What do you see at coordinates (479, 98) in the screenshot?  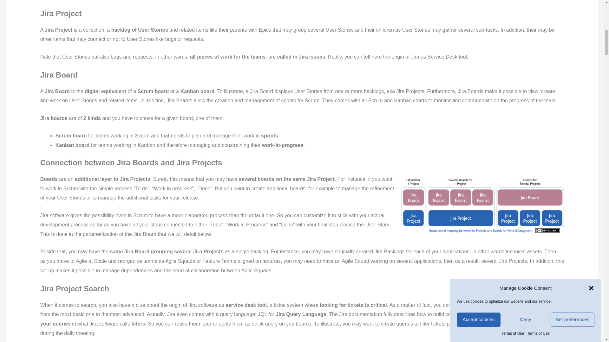 I see `Accept cookies` at bounding box center [479, 98].